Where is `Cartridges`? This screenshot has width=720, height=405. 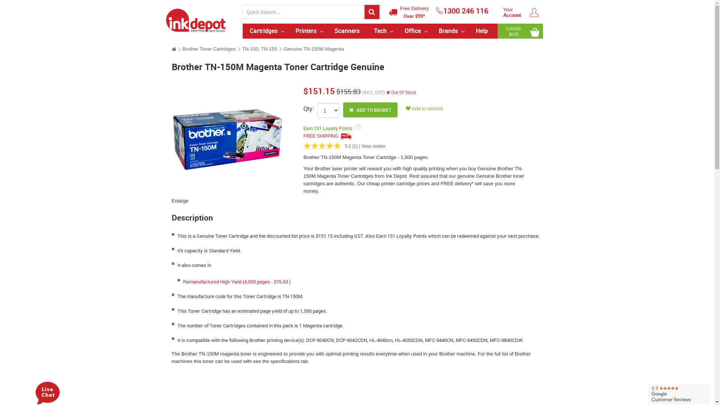 Cartridges is located at coordinates (265, 31).